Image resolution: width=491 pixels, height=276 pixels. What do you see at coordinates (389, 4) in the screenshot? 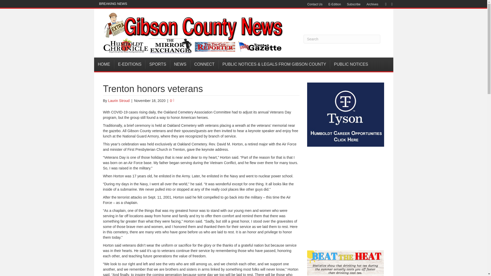
I see `Email` at bounding box center [389, 4].